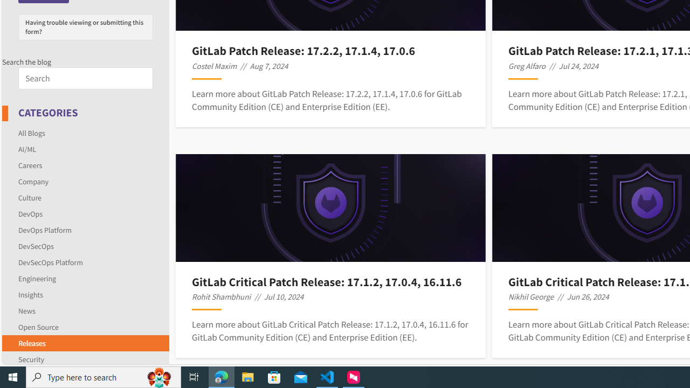 The height and width of the screenshot is (388, 690). What do you see at coordinates (51, 262) in the screenshot?
I see `DevSecOps Platform` at bounding box center [51, 262].